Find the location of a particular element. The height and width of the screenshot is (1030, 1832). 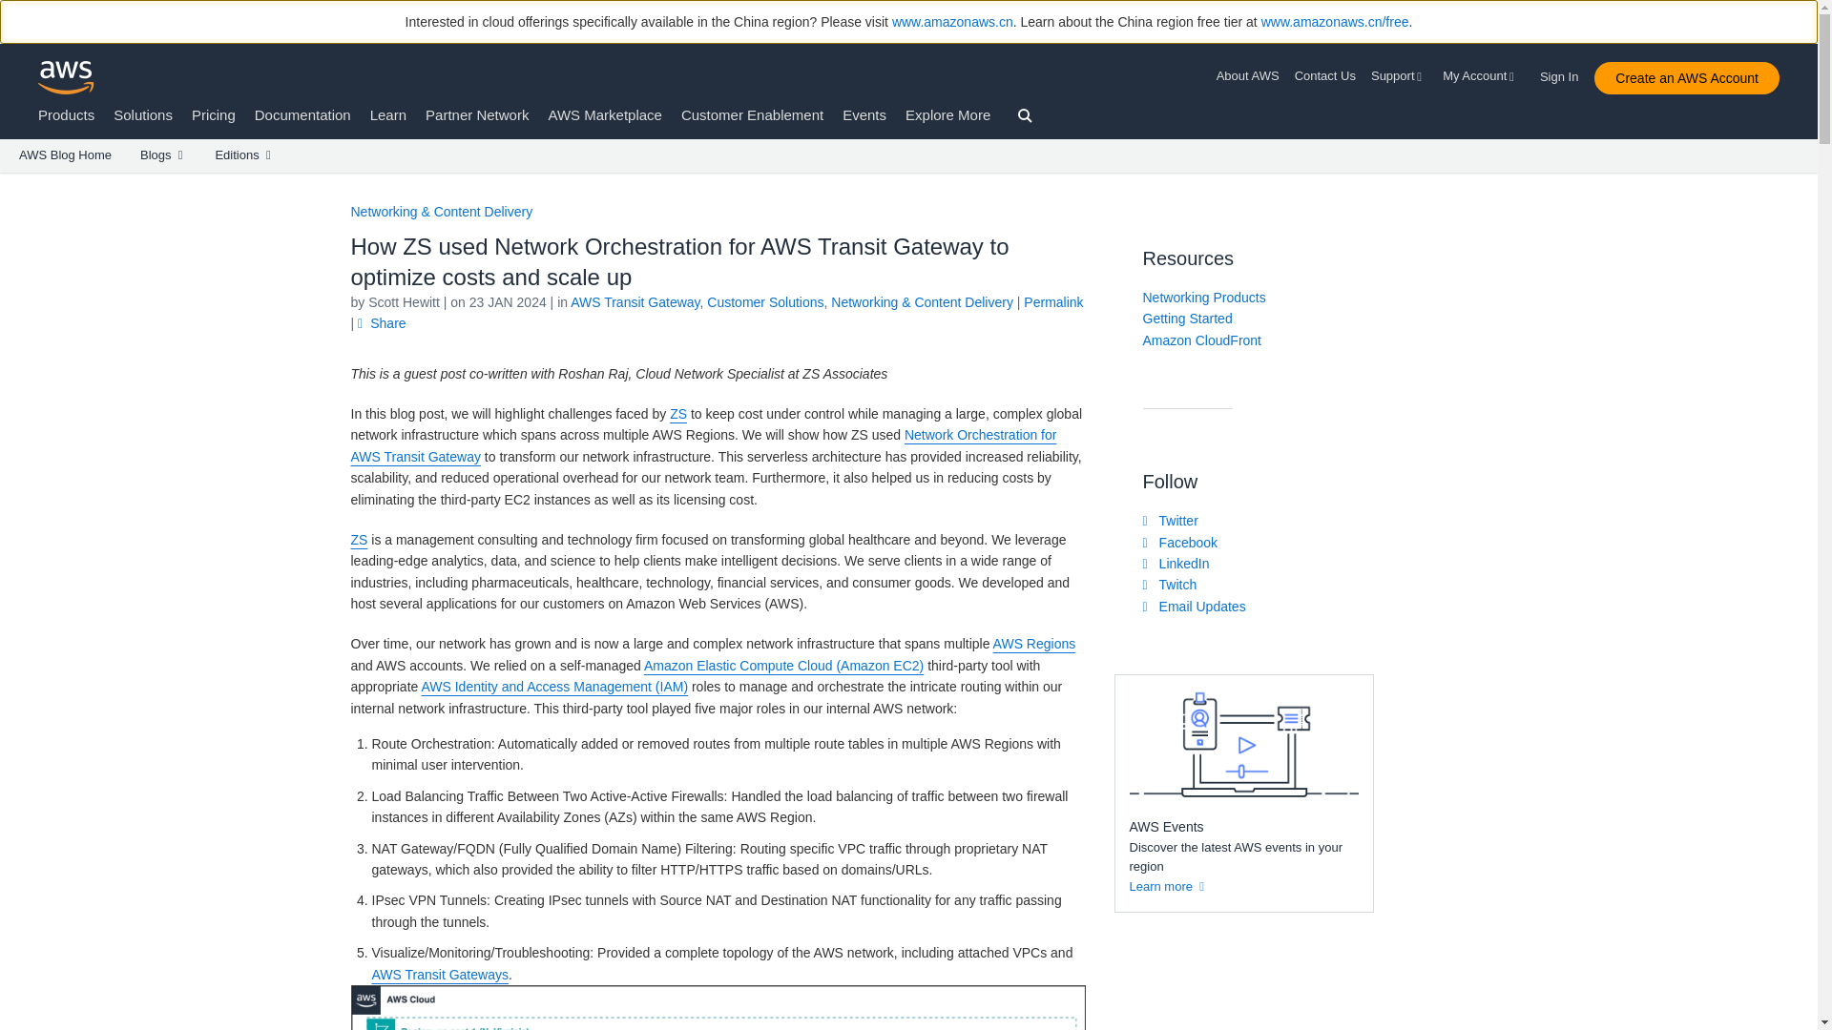

Events is located at coordinates (864, 114).